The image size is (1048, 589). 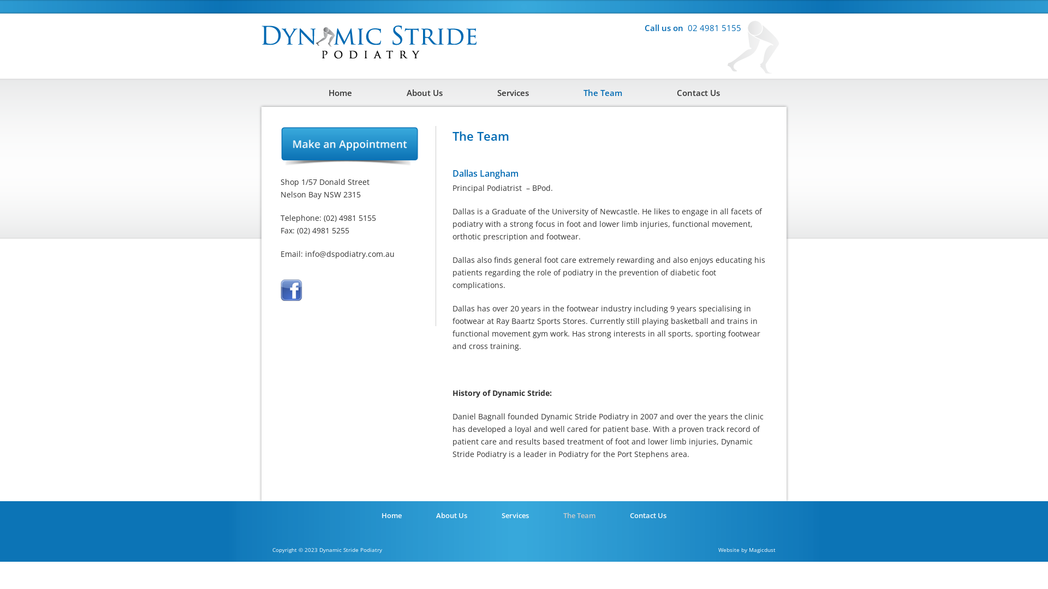 What do you see at coordinates (392, 515) in the screenshot?
I see `Home` at bounding box center [392, 515].